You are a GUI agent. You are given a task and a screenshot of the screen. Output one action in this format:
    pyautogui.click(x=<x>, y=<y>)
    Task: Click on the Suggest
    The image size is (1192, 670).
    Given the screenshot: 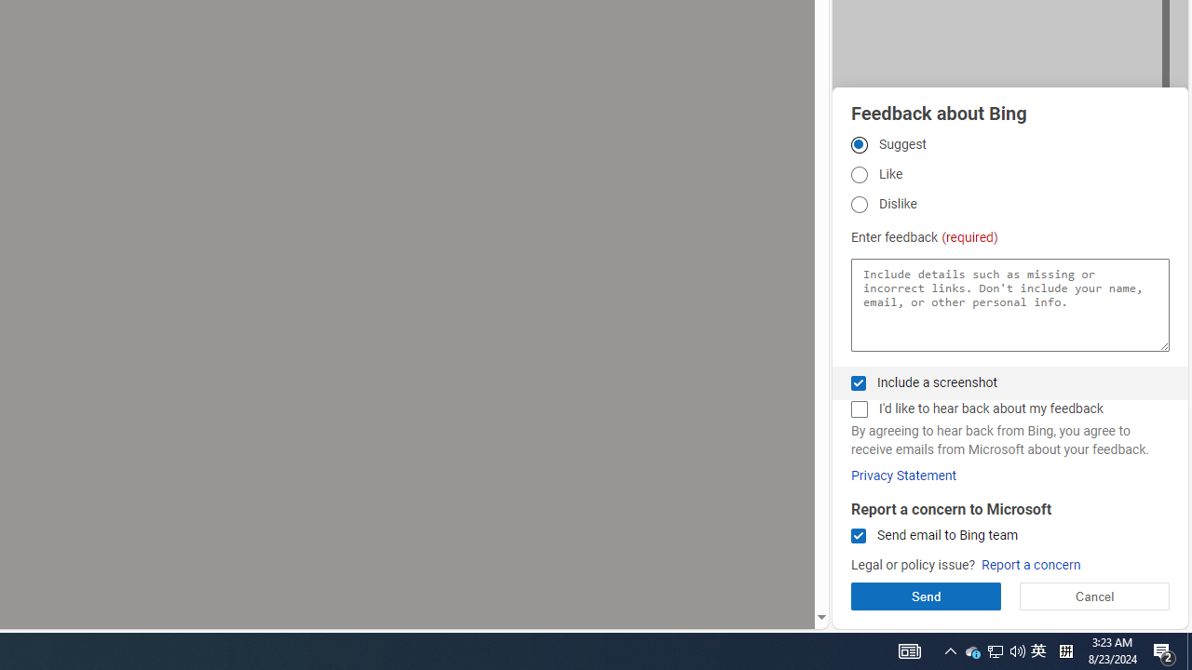 What is the action you would take?
    pyautogui.click(x=859, y=144)
    